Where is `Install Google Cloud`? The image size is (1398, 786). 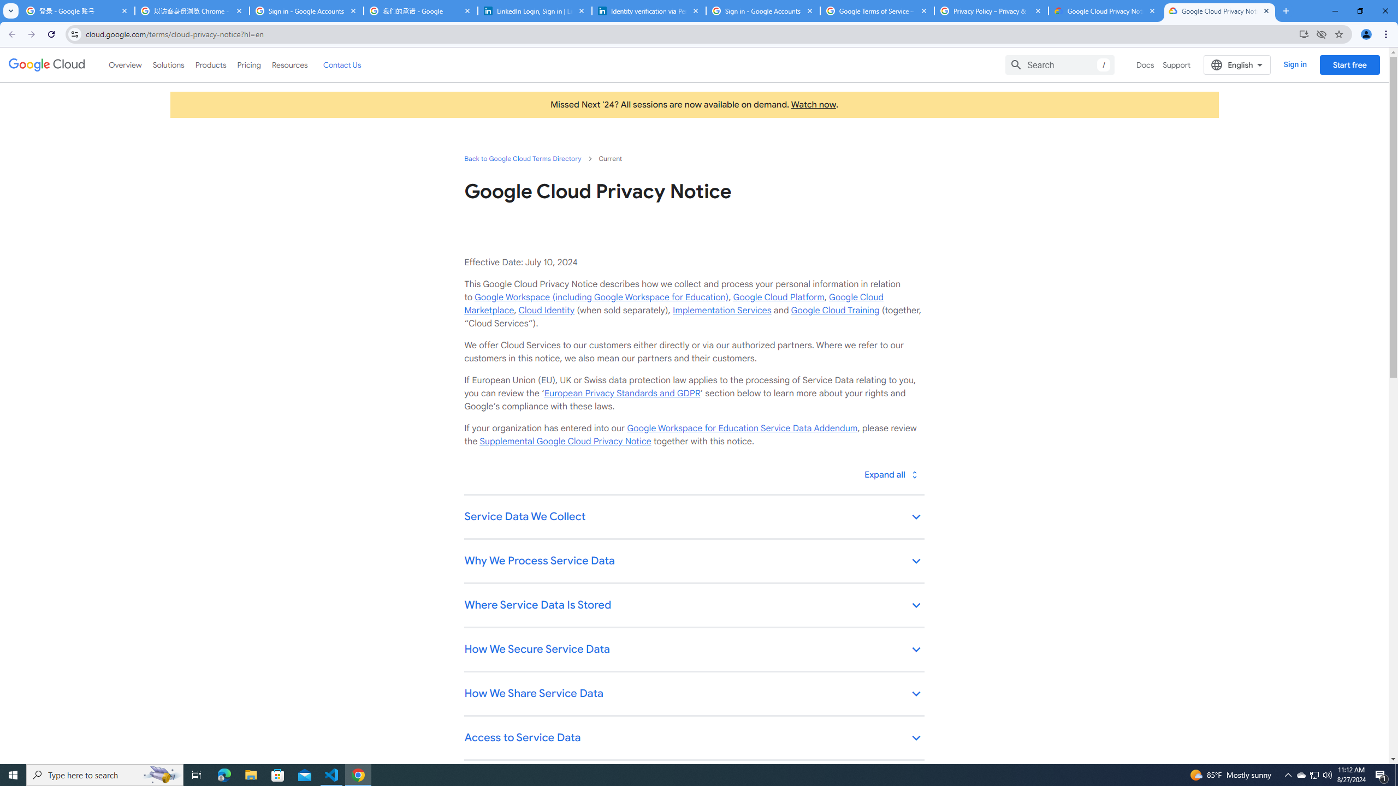
Install Google Cloud is located at coordinates (1304, 34).